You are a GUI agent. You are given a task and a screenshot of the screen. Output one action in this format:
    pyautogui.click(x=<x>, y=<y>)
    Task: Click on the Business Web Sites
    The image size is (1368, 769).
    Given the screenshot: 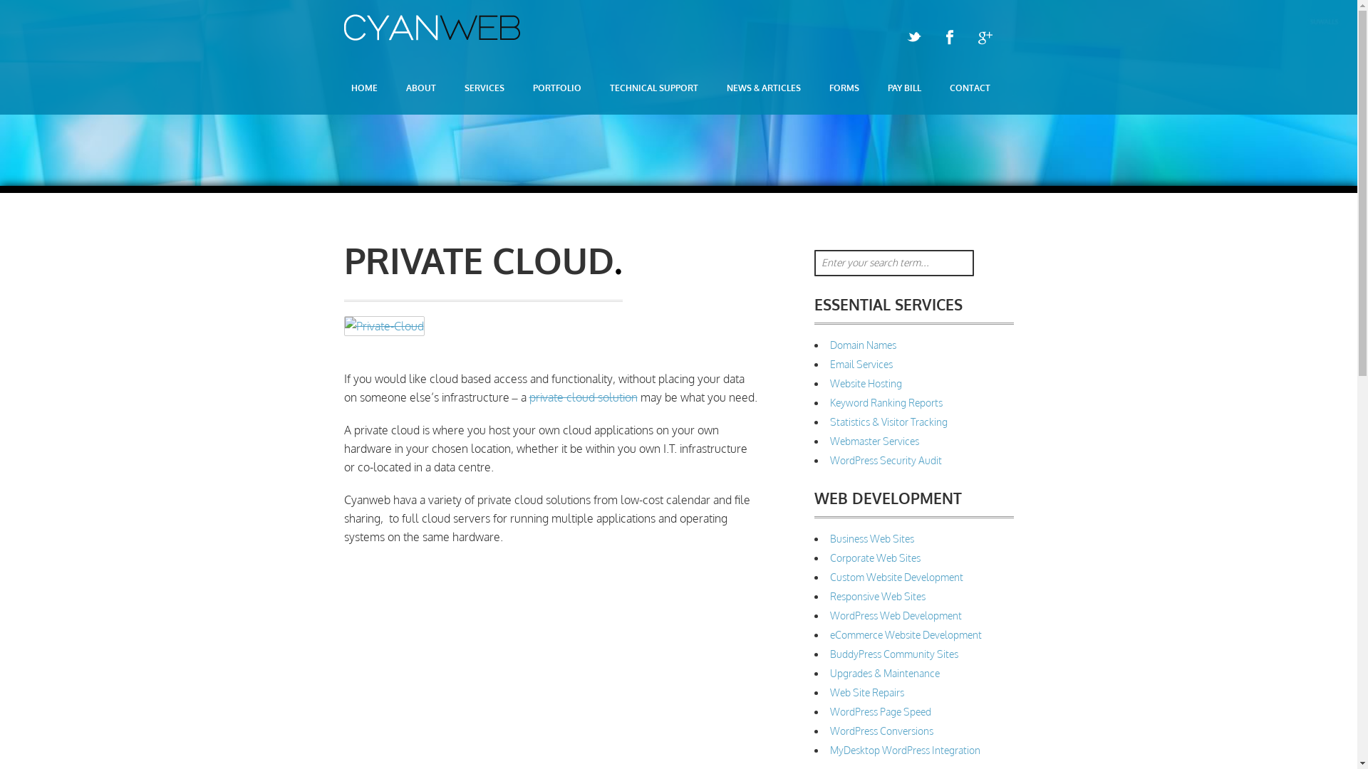 What is the action you would take?
    pyautogui.click(x=871, y=538)
    